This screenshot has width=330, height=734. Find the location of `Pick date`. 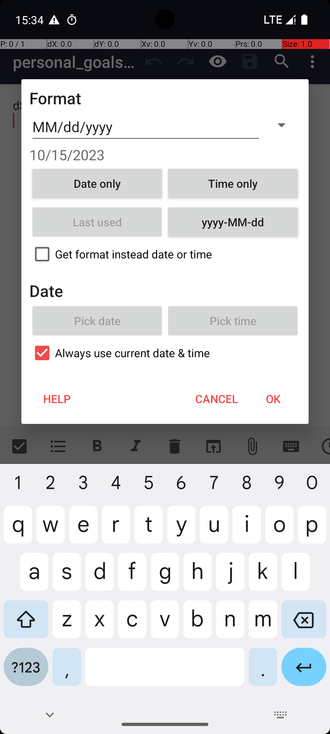

Pick date is located at coordinates (97, 321).